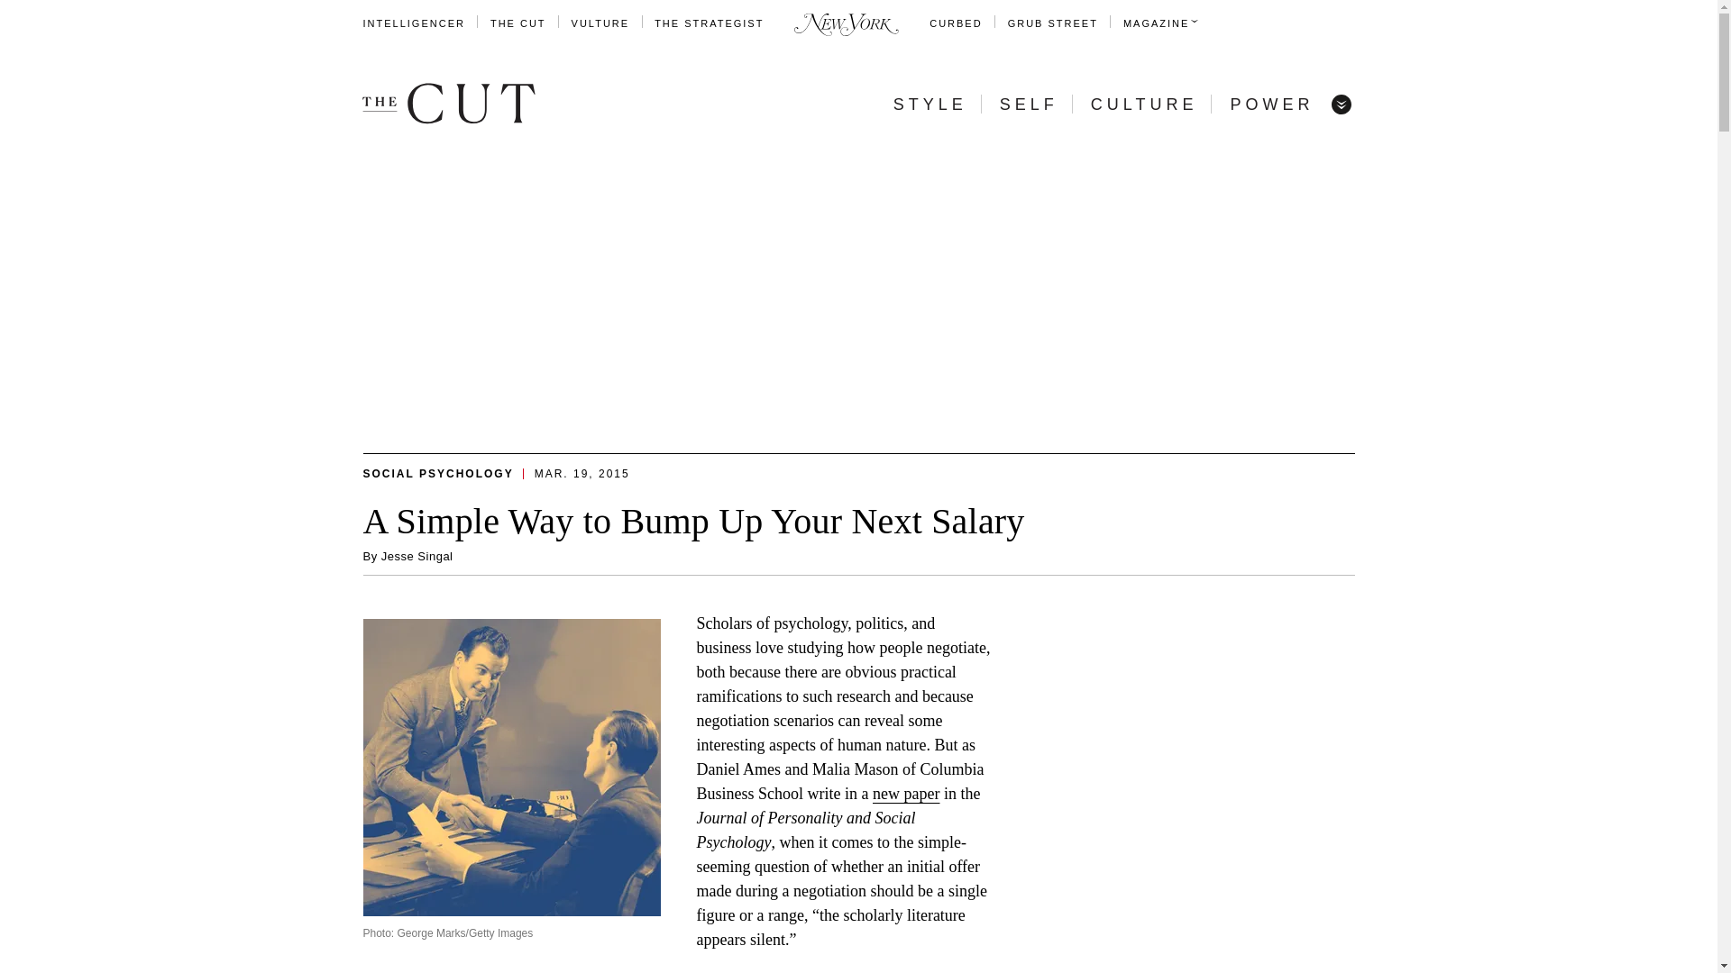 The width and height of the screenshot is (1731, 973). I want to click on GRUB STREET, so click(1052, 23).